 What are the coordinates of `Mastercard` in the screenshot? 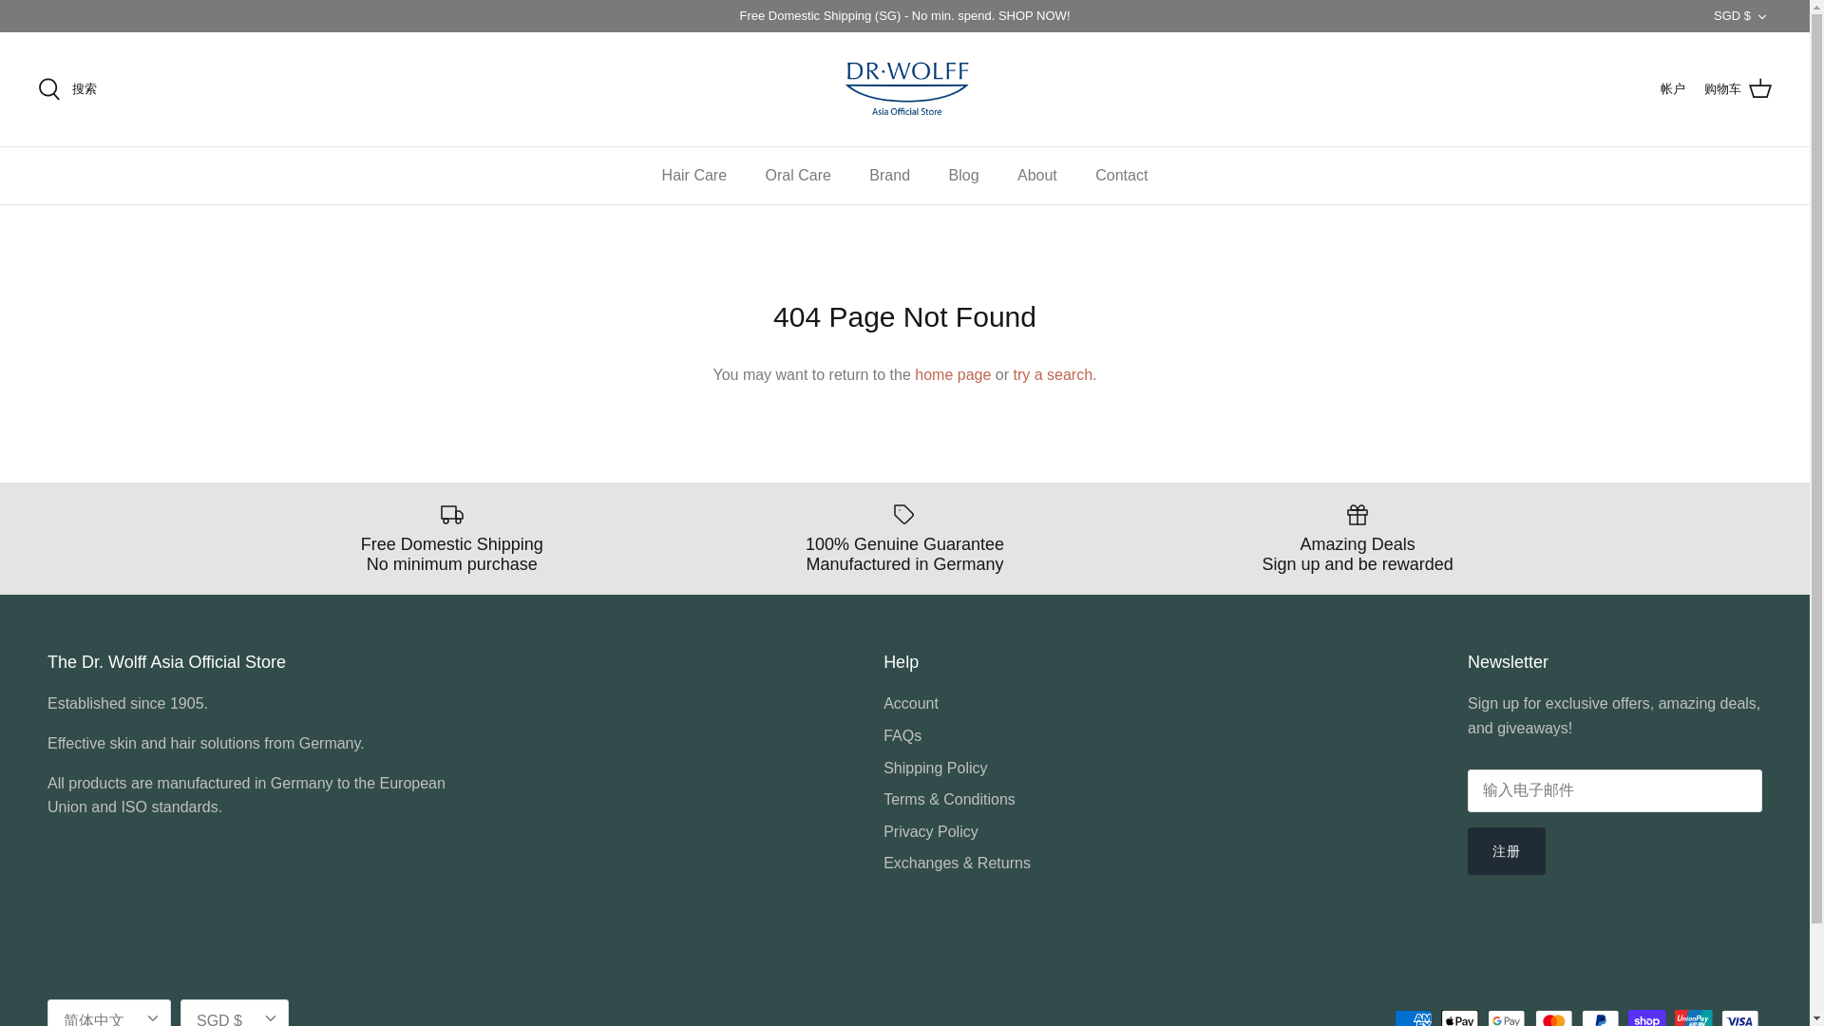 It's located at (1554, 1017).